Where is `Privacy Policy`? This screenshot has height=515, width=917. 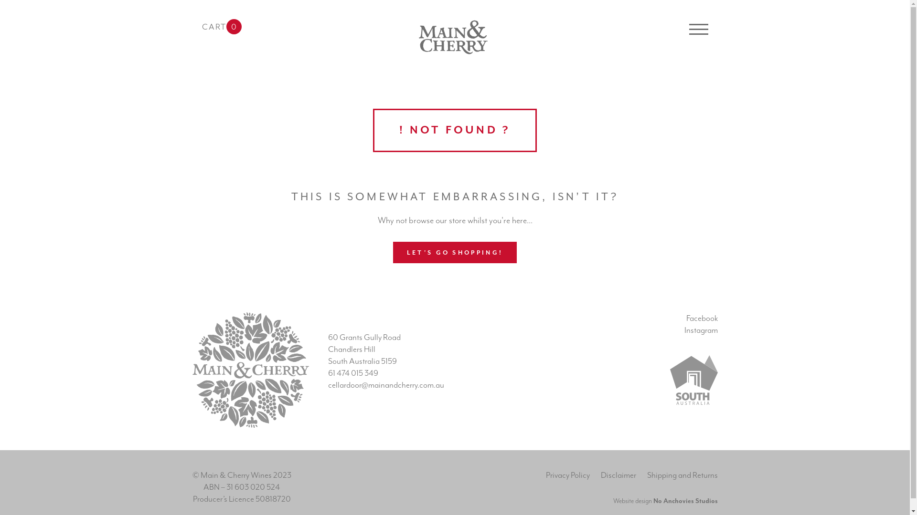 Privacy Policy is located at coordinates (567, 475).